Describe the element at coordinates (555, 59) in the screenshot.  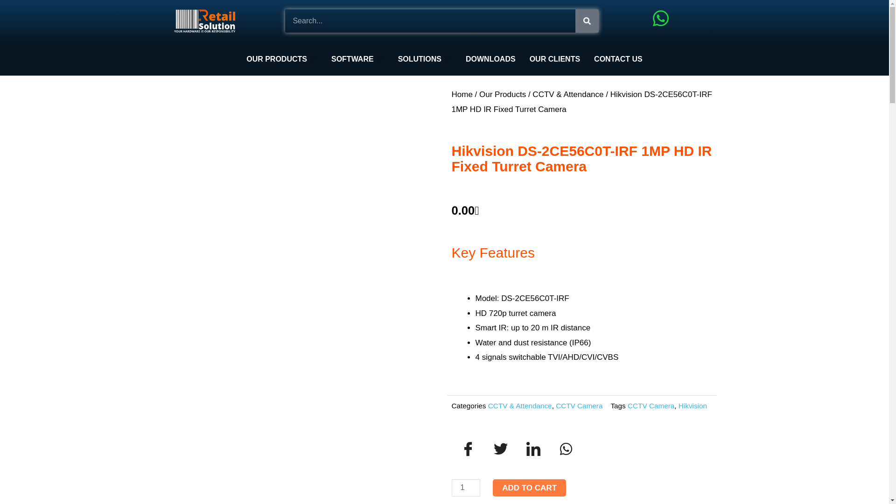
I see `OUR CLIENTS` at that location.